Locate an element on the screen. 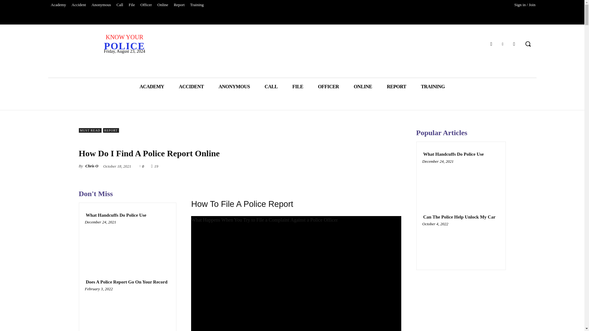 The width and height of the screenshot is (589, 331). ACCIDENT is located at coordinates (191, 86).